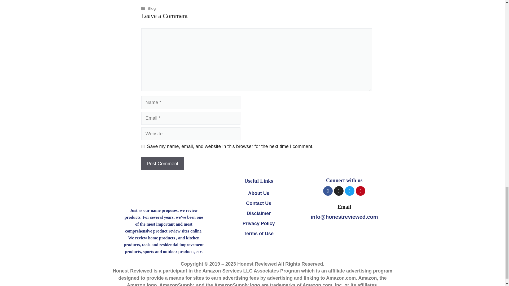  I want to click on Contact Us, so click(258, 203).